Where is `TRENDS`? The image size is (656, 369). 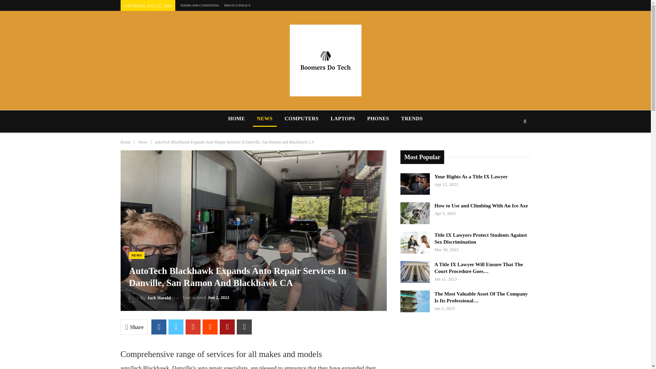 TRENDS is located at coordinates (412, 118).